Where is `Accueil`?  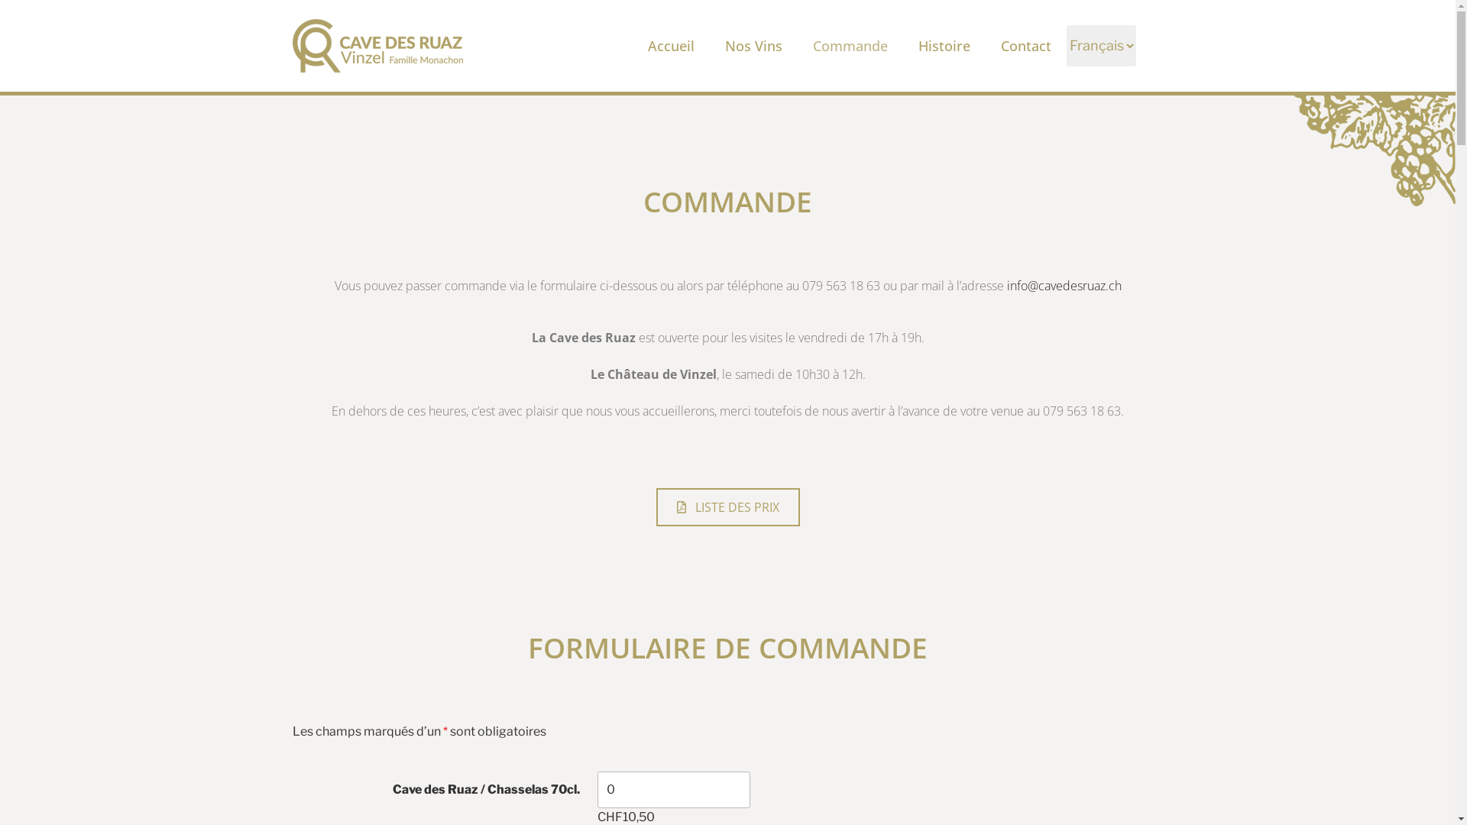 Accueil is located at coordinates (671, 46).